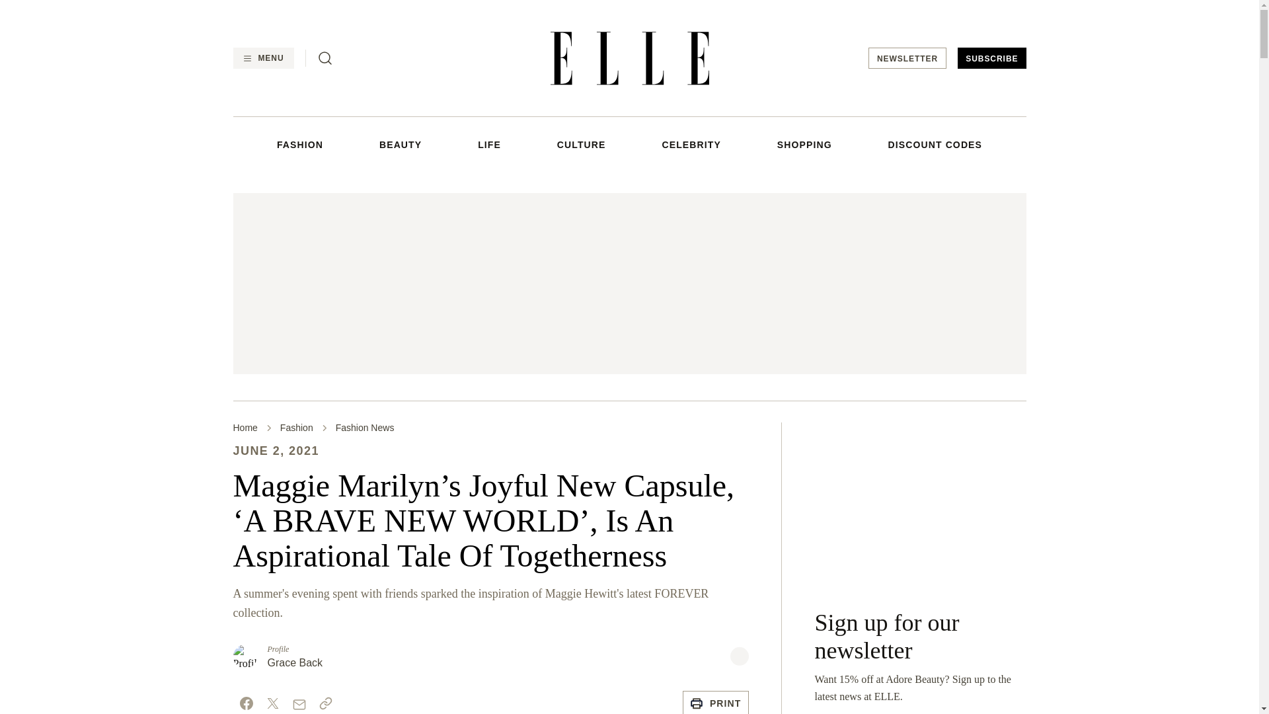 The width and height of the screenshot is (1269, 714). Describe the element at coordinates (300, 144) in the screenshot. I see `FASHION` at that location.